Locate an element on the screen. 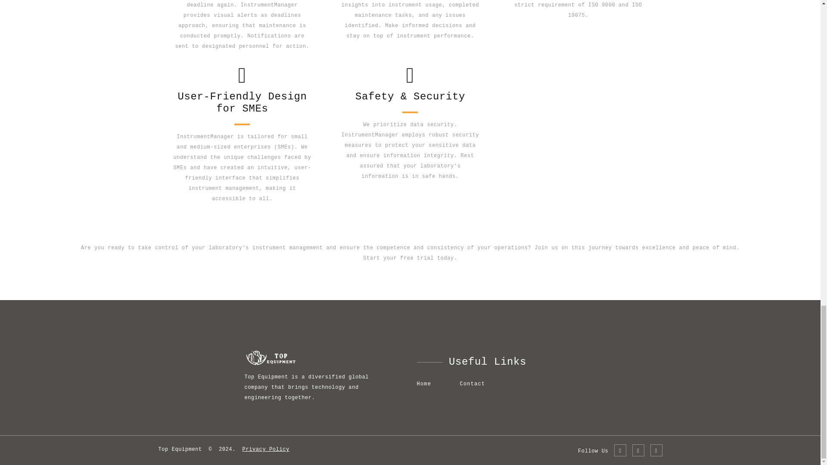 Image resolution: width=827 pixels, height=465 pixels. Privacy Policy is located at coordinates (266, 449).